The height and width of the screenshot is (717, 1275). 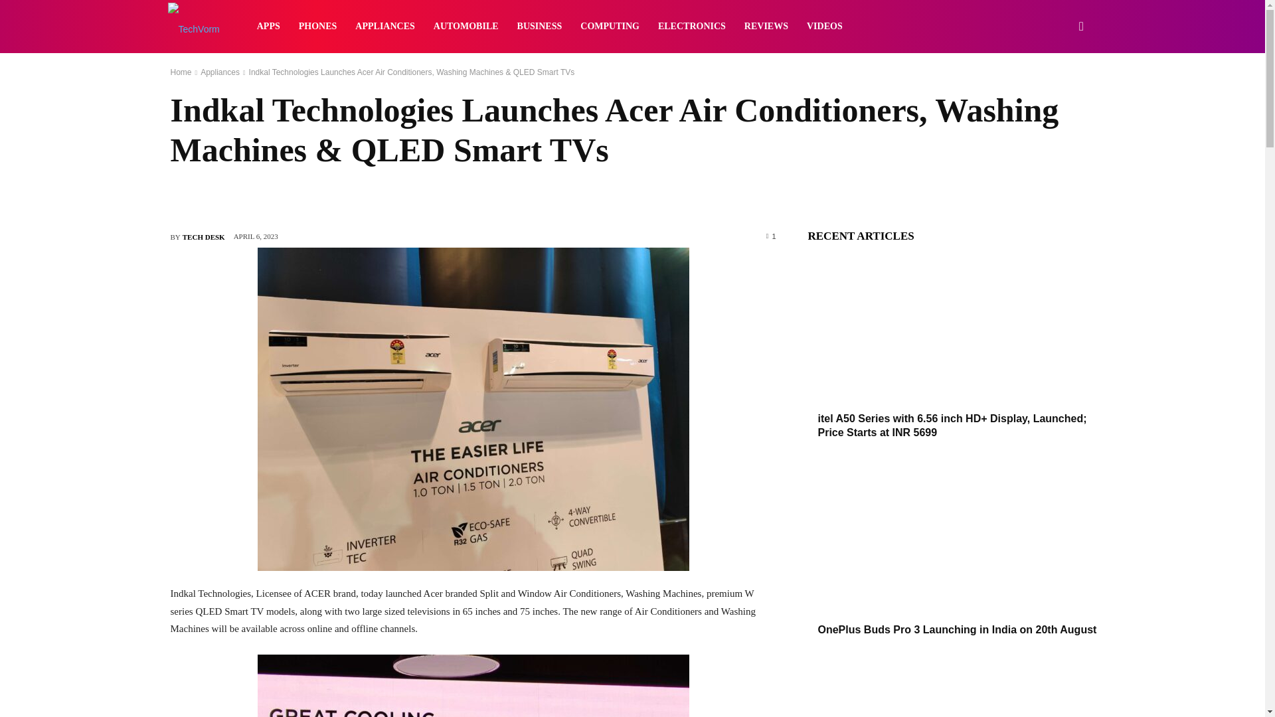 What do you see at coordinates (1060, 90) in the screenshot?
I see `Search` at bounding box center [1060, 90].